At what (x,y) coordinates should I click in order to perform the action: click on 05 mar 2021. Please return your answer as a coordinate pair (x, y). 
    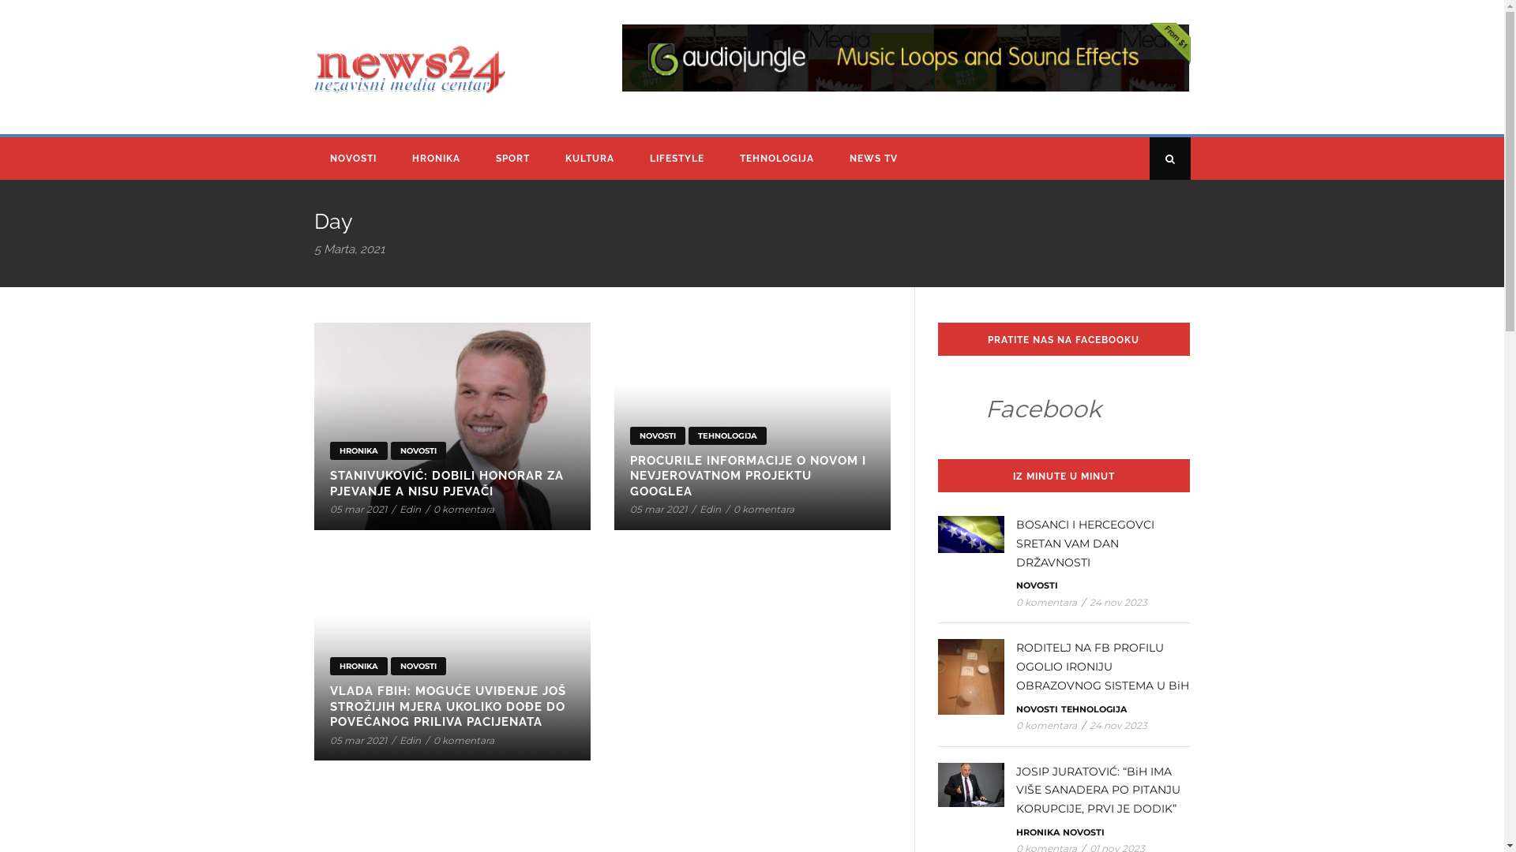
    Looking at the image, I should click on (358, 740).